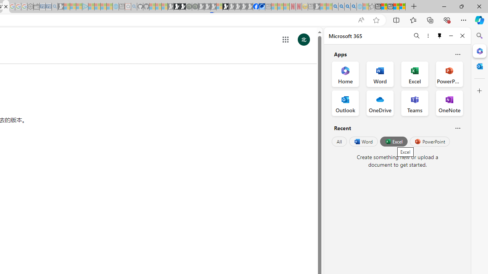 The width and height of the screenshot is (488, 274). I want to click on Home Office App, so click(345, 74).